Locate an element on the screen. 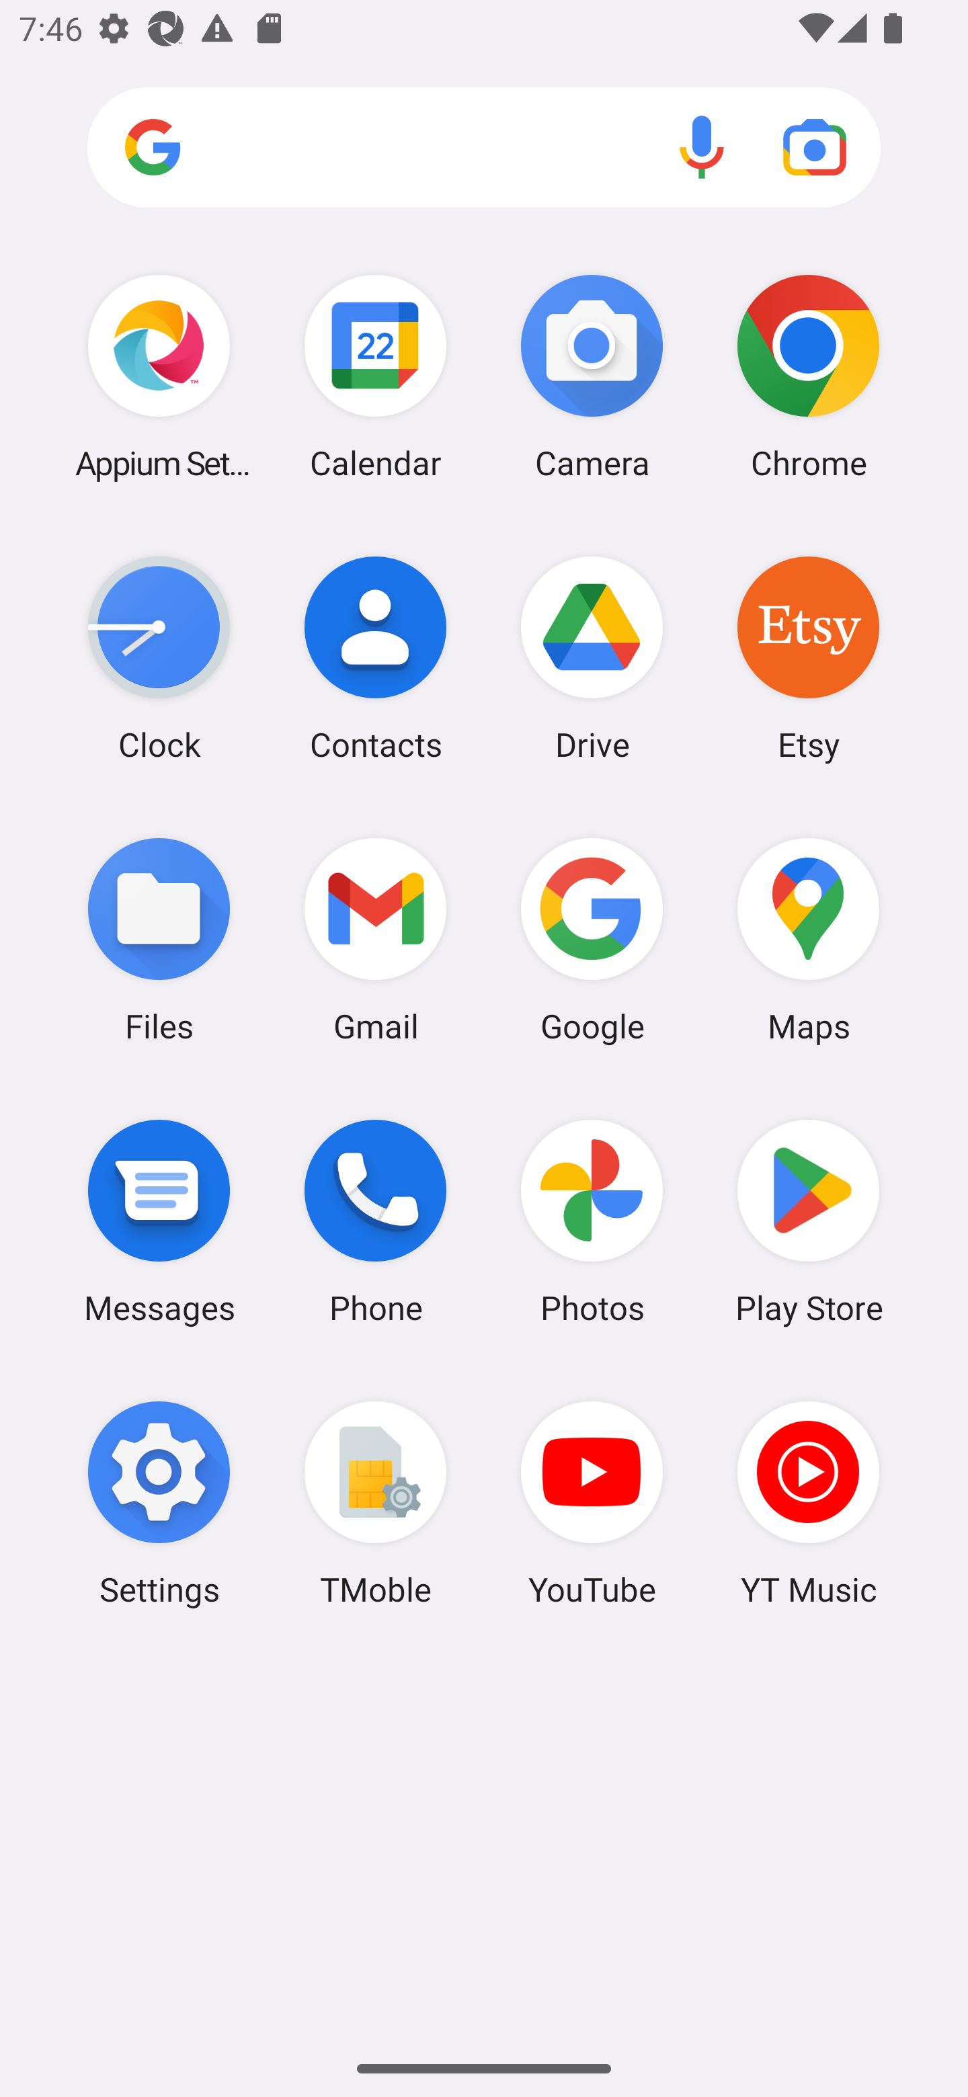 The height and width of the screenshot is (2097, 968). Etsy is located at coordinates (808, 658).